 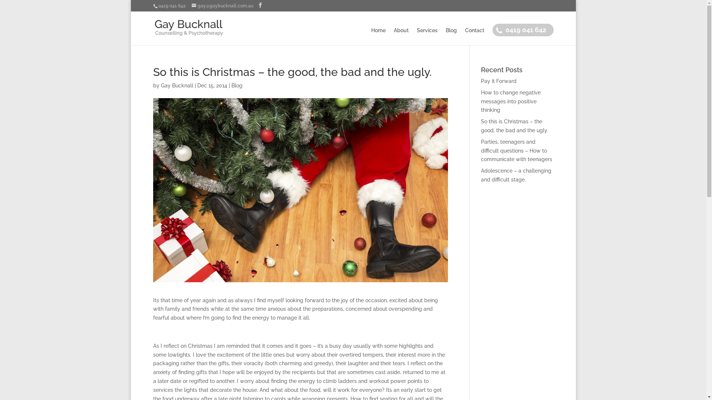 What do you see at coordinates (237, 86) in the screenshot?
I see `Blog` at bounding box center [237, 86].